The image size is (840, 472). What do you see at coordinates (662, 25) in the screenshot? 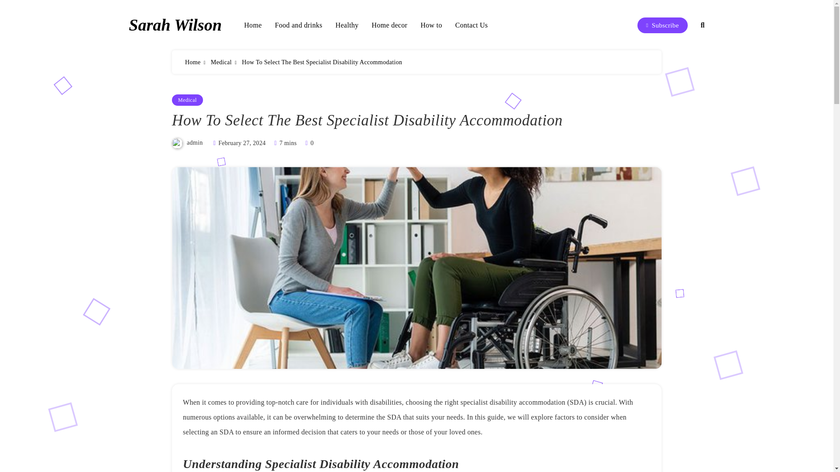
I see `Subscribe` at bounding box center [662, 25].